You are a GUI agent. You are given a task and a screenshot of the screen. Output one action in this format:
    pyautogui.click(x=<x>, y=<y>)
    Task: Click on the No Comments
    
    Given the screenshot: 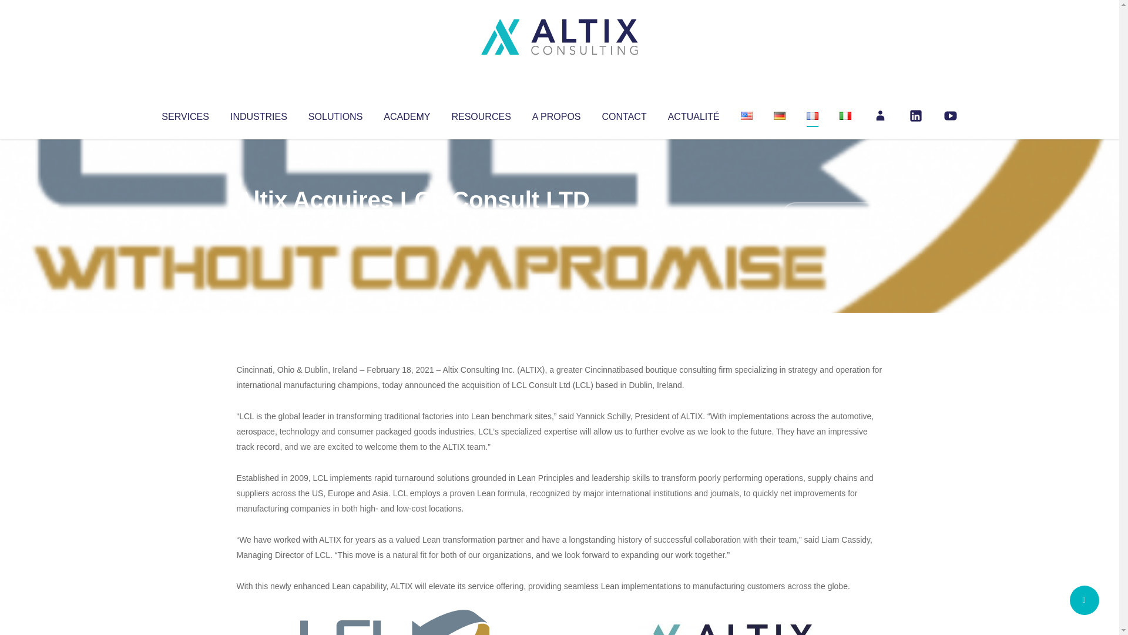 What is the action you would take?
    pyautogui.click(x=832, y=215)
    